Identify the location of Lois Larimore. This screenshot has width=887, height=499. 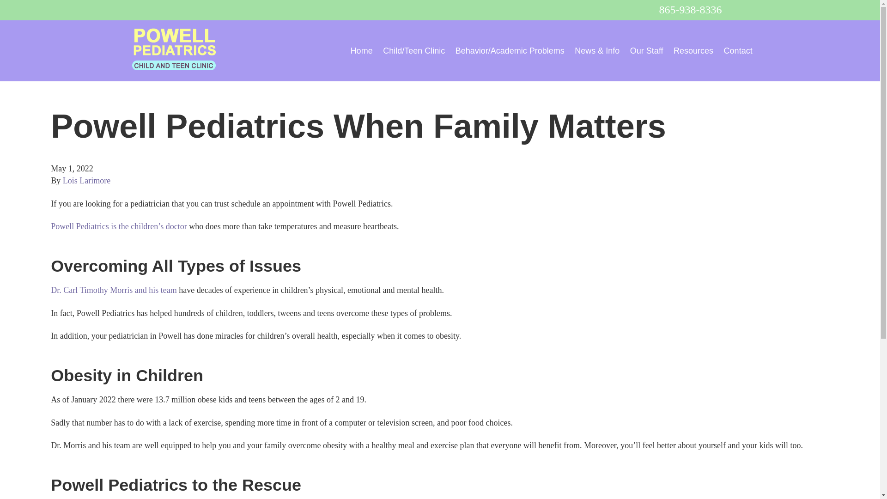
(86, 180).